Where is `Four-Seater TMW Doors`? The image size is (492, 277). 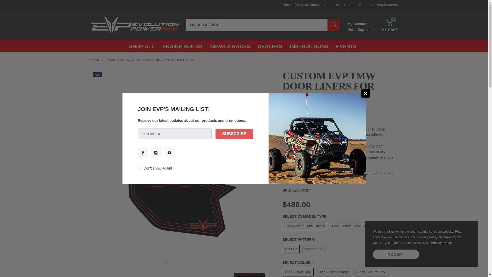 Four-Seater TMW Doors is located at coordinates (334, 272).